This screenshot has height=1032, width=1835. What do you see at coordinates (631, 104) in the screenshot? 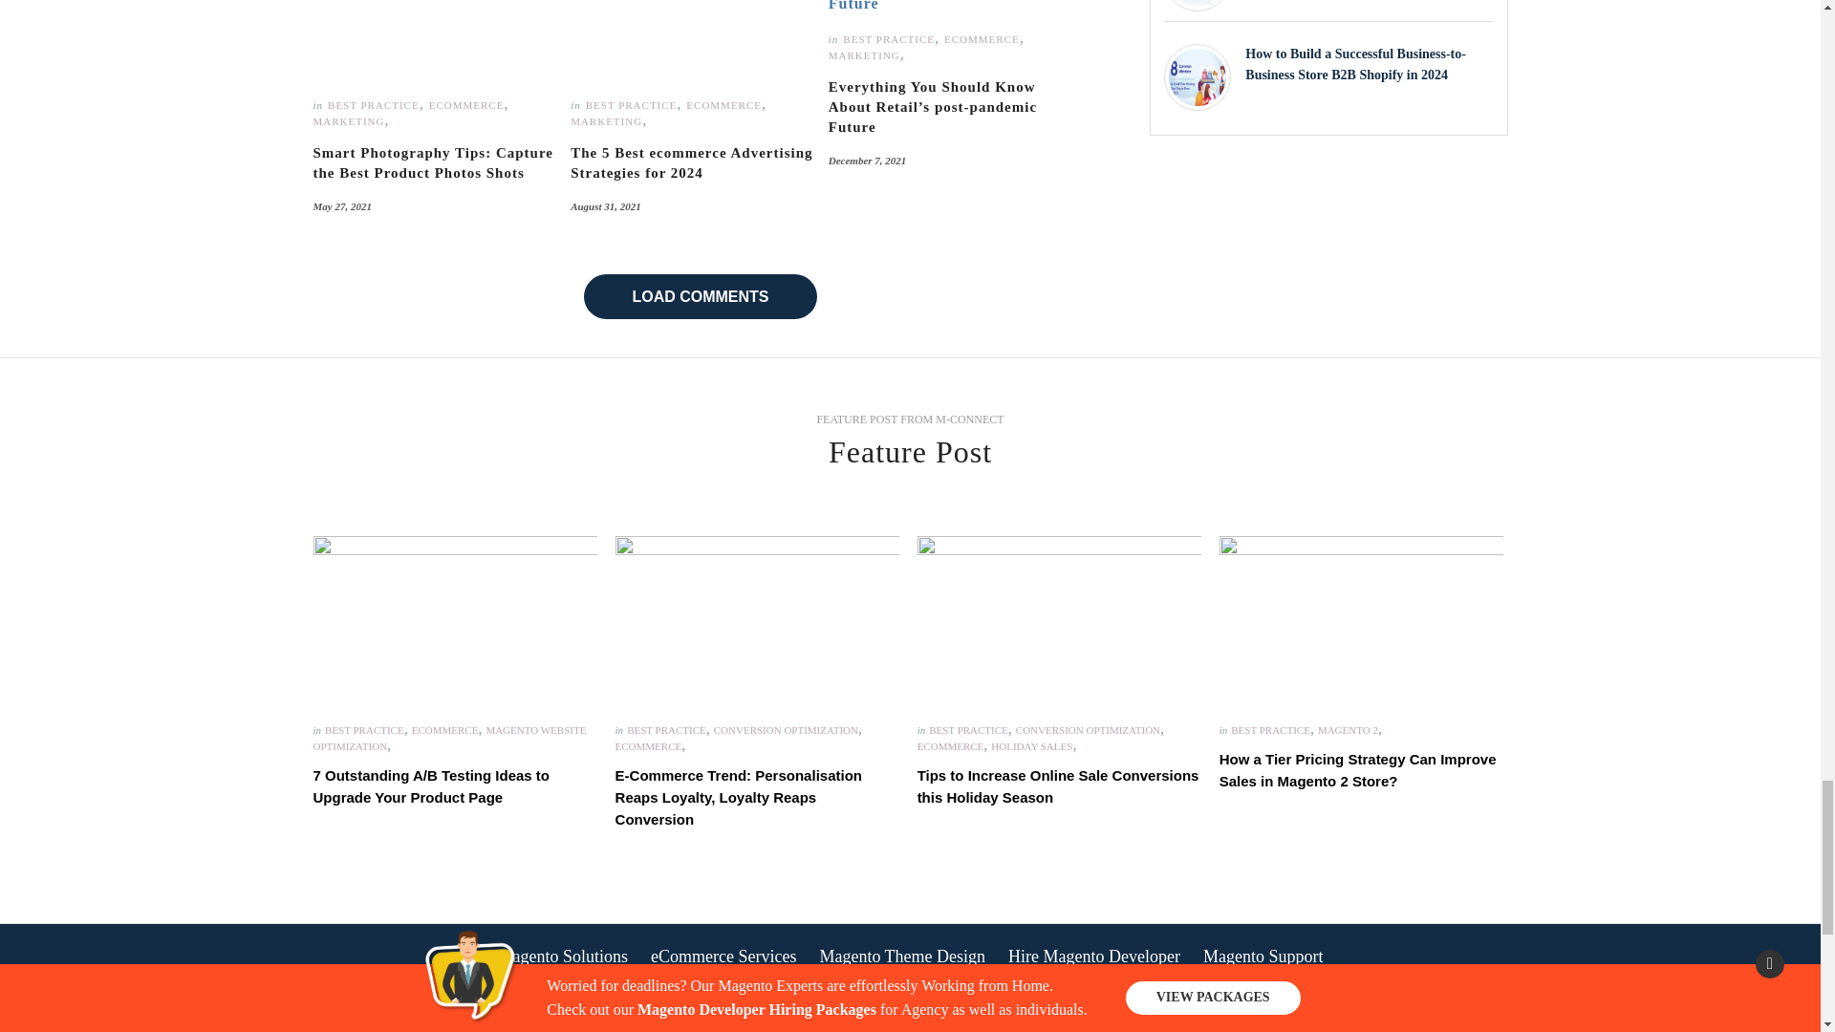
I see `BEST PRACTICE` at bounding box center [631, 104].